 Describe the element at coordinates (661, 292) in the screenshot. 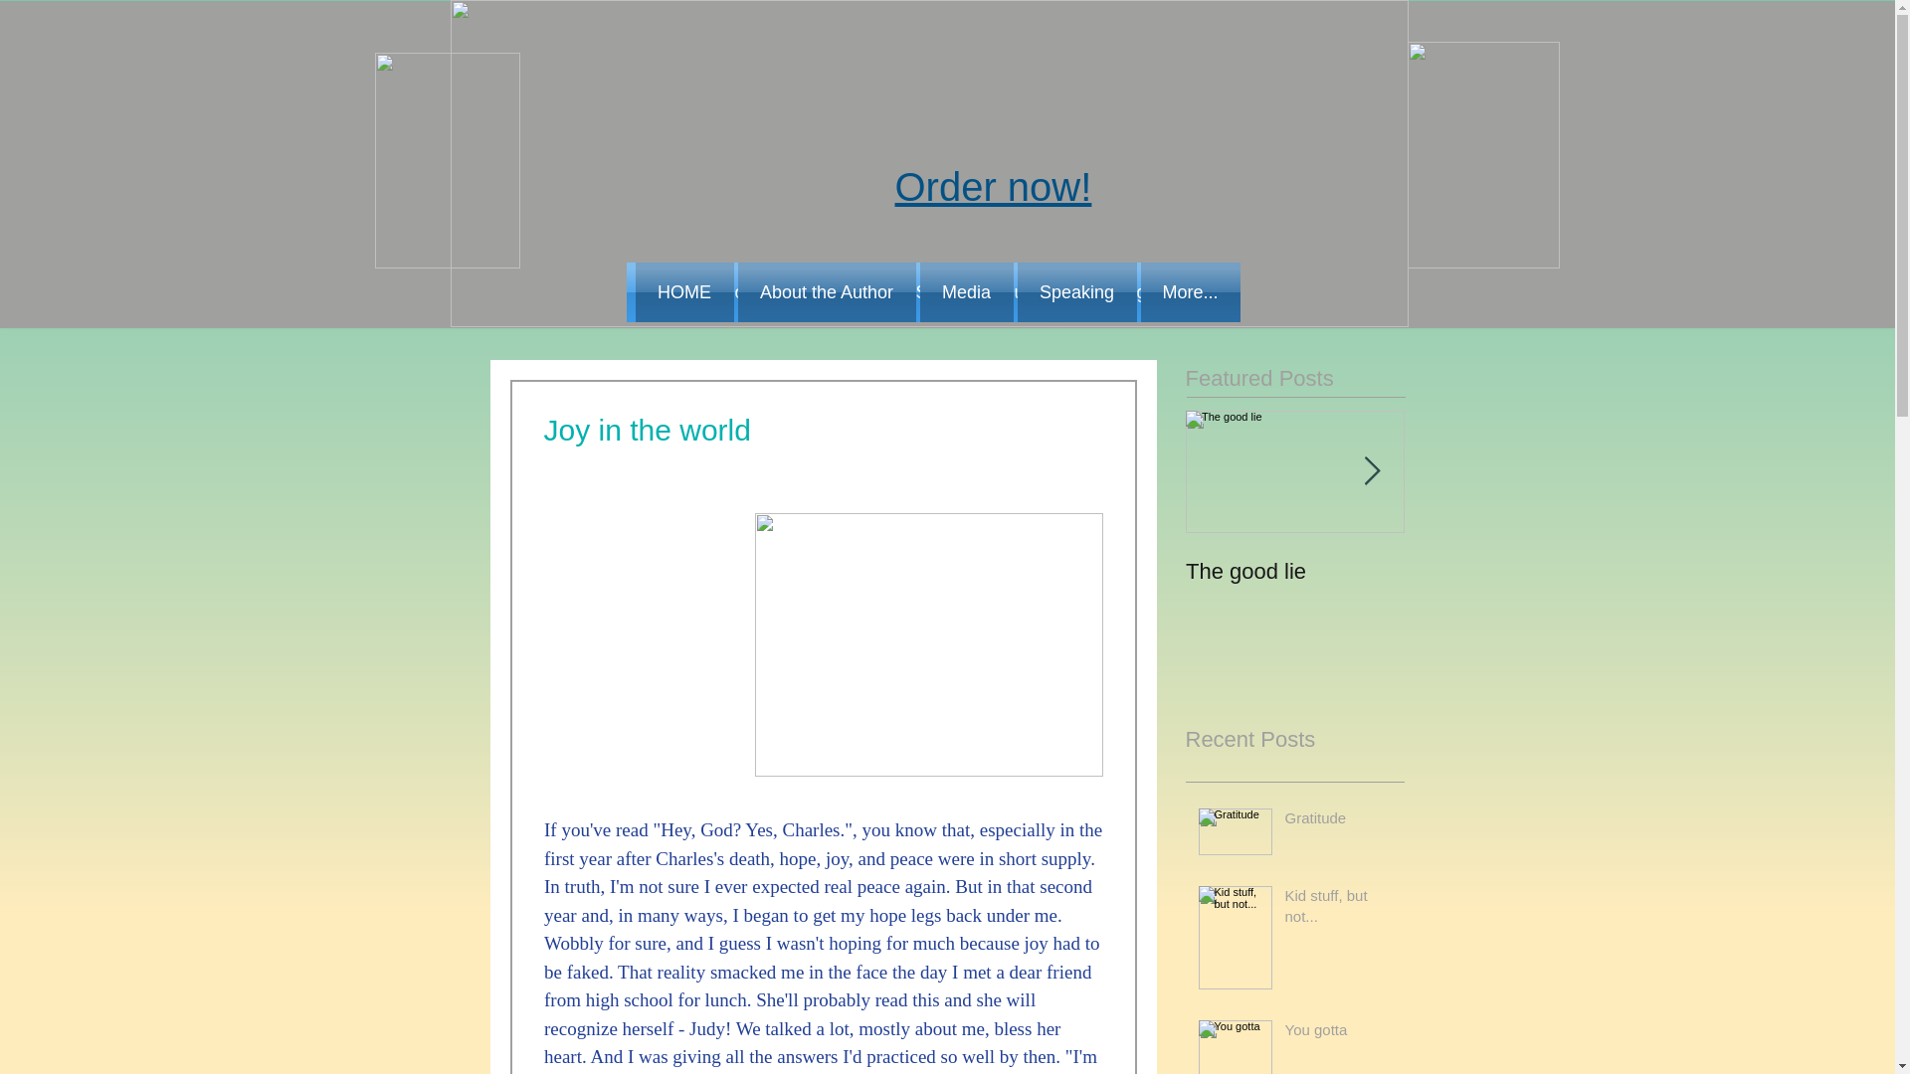

I see `Media` at that location.